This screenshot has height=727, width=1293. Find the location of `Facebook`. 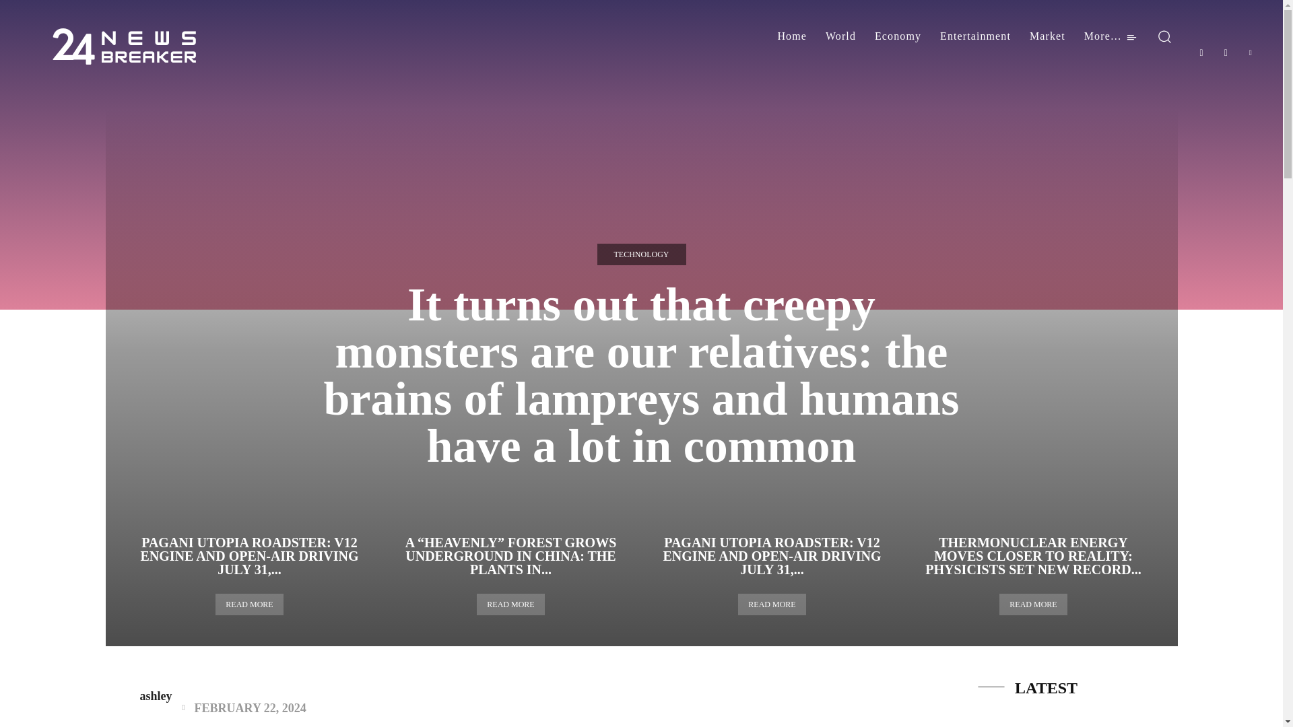

Facebook is located at coordinates (1201, 53).